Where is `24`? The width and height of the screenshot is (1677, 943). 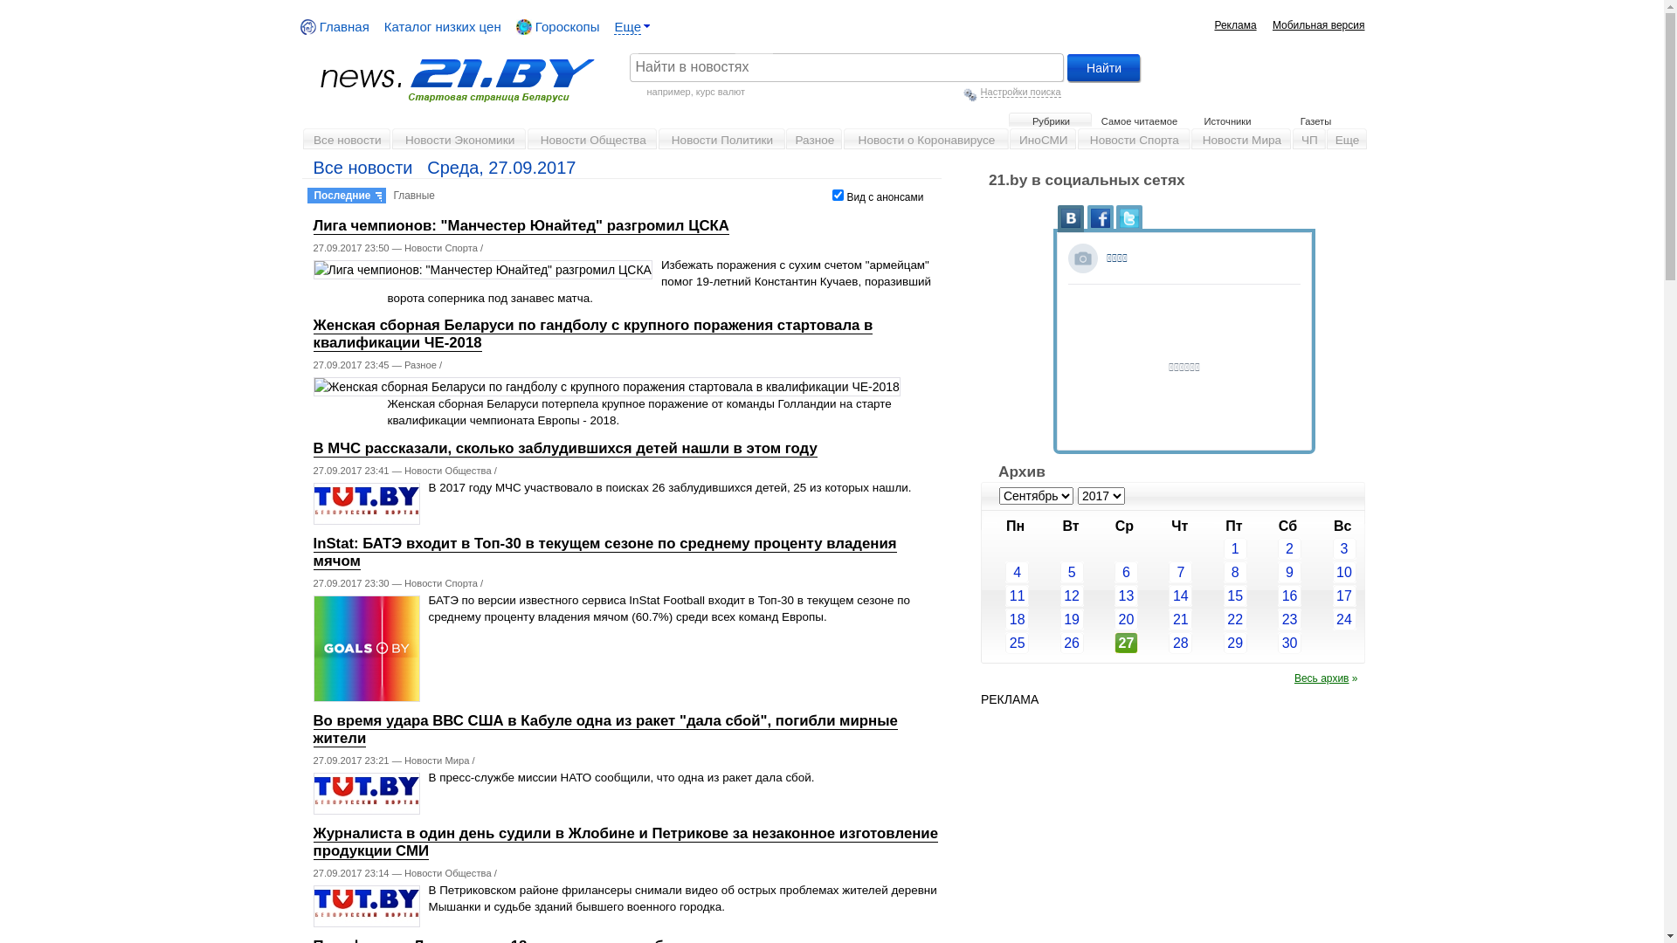
24 is located at coordinates (1328, 620).